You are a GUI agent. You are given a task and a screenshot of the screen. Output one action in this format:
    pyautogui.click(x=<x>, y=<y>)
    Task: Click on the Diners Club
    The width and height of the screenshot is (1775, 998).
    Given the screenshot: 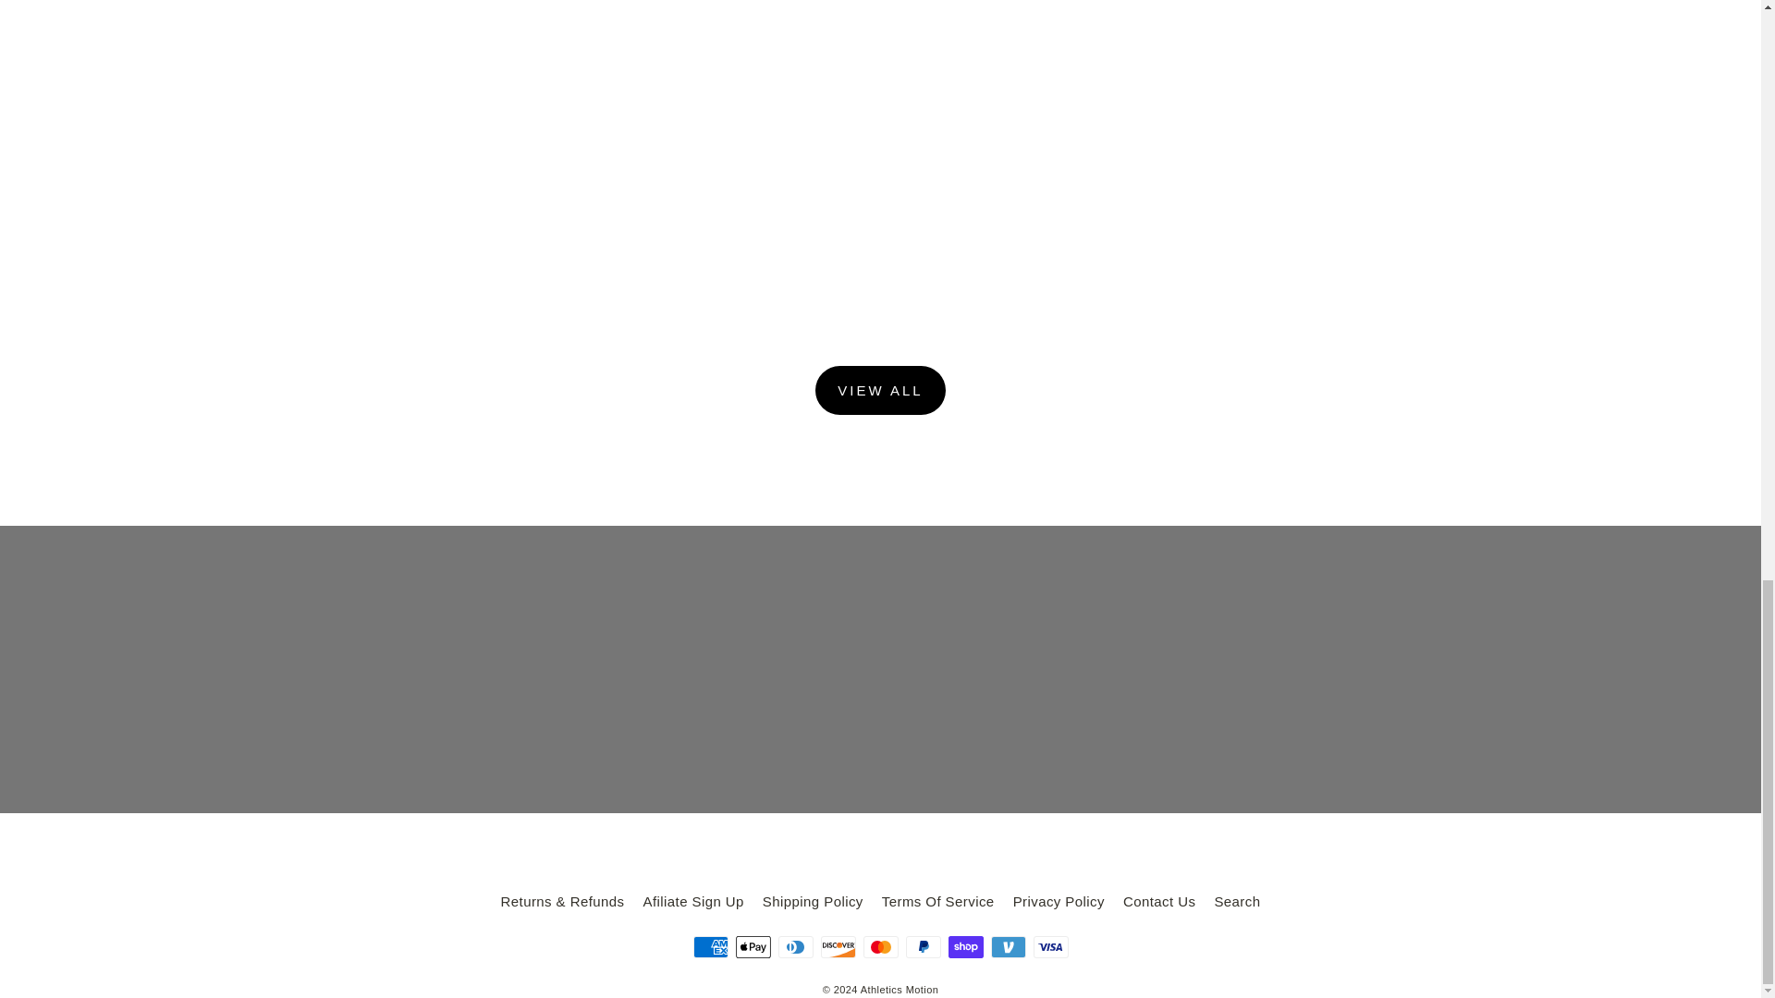 What is the action you would take?
    pyautogui.click(x=795, y=946)
    